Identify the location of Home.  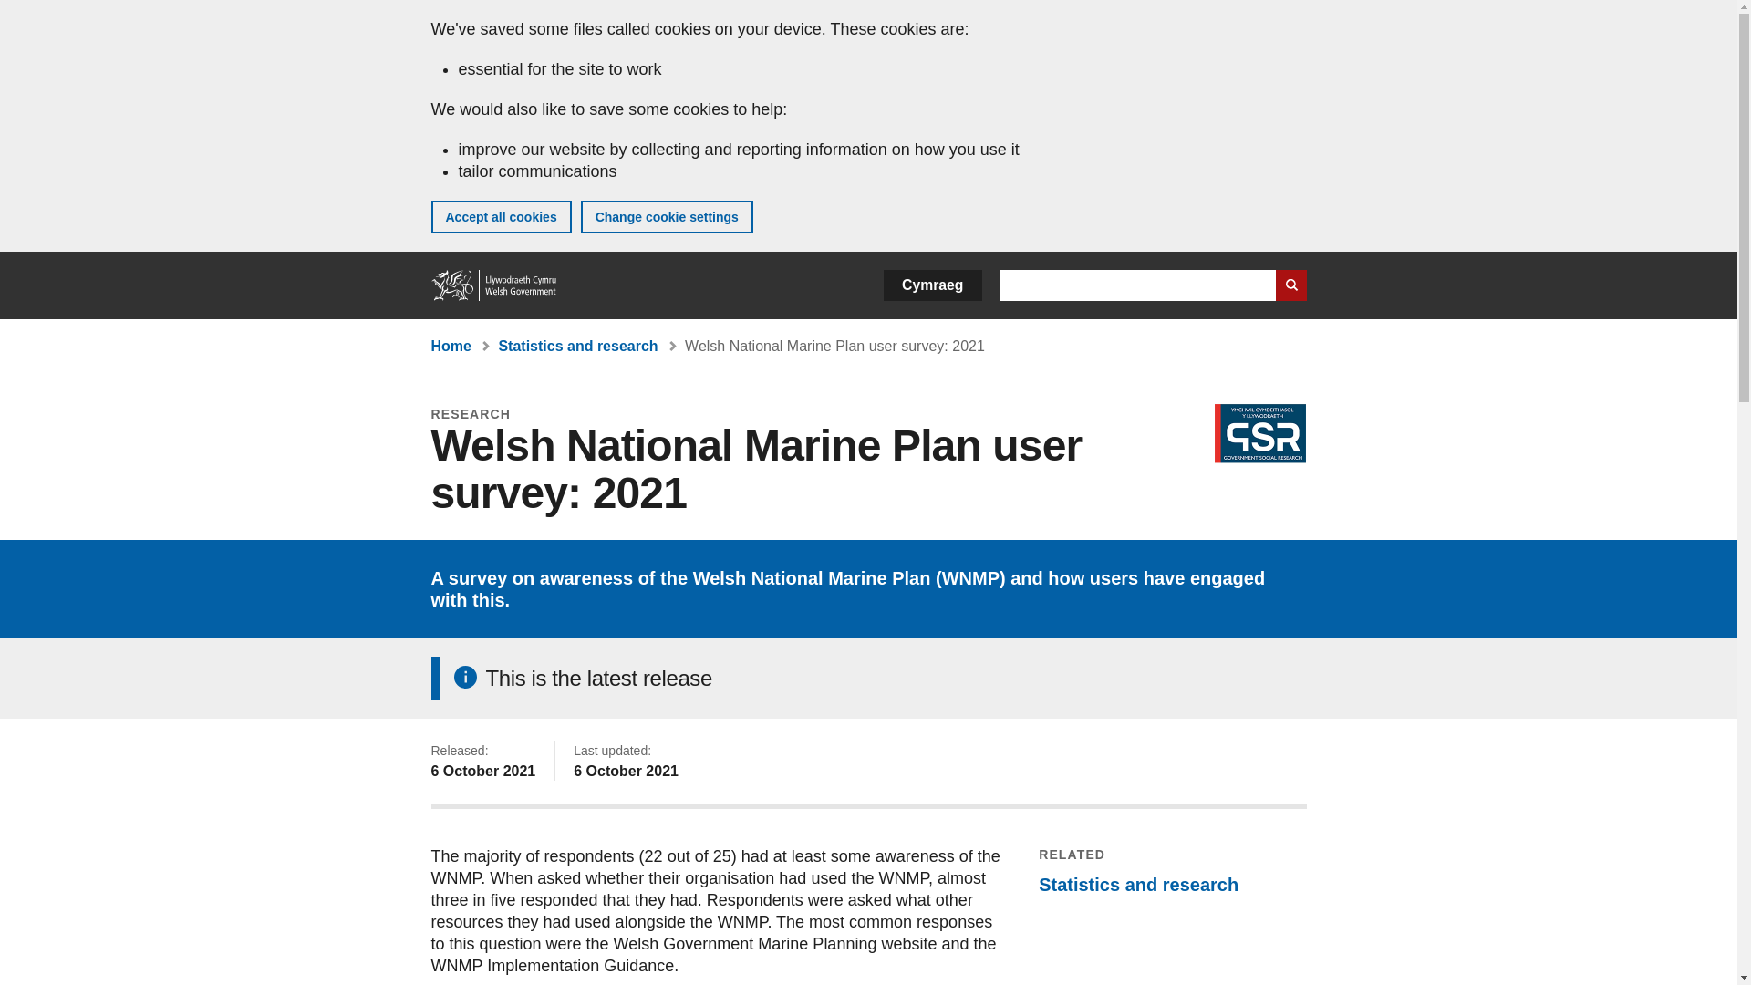
(451, 346).